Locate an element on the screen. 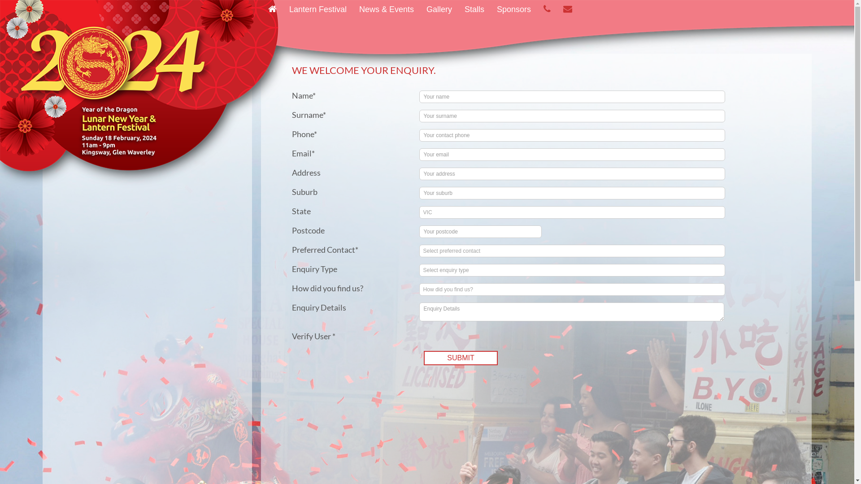  Stalls is located at coordinates (474, 8).